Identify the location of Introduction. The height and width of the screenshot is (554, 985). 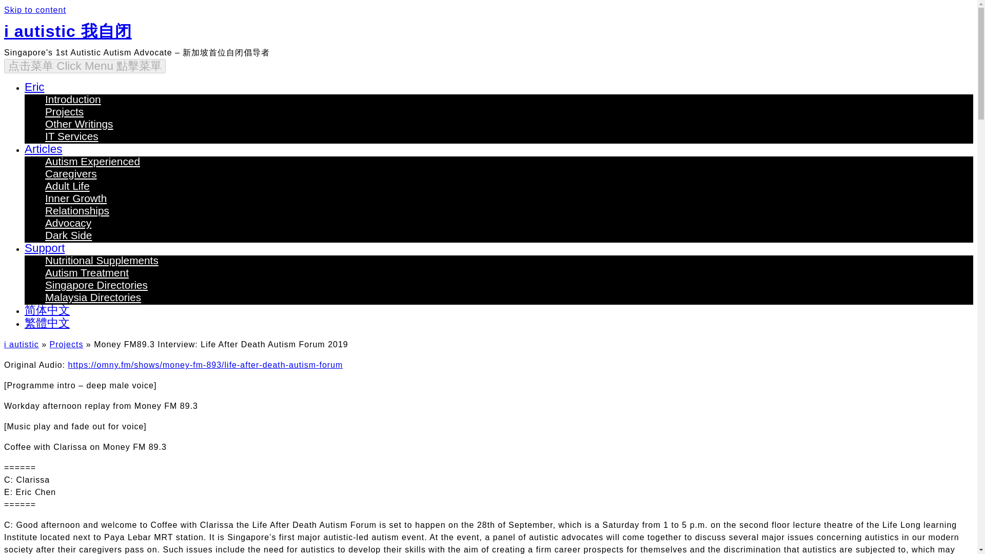
(73, 100).